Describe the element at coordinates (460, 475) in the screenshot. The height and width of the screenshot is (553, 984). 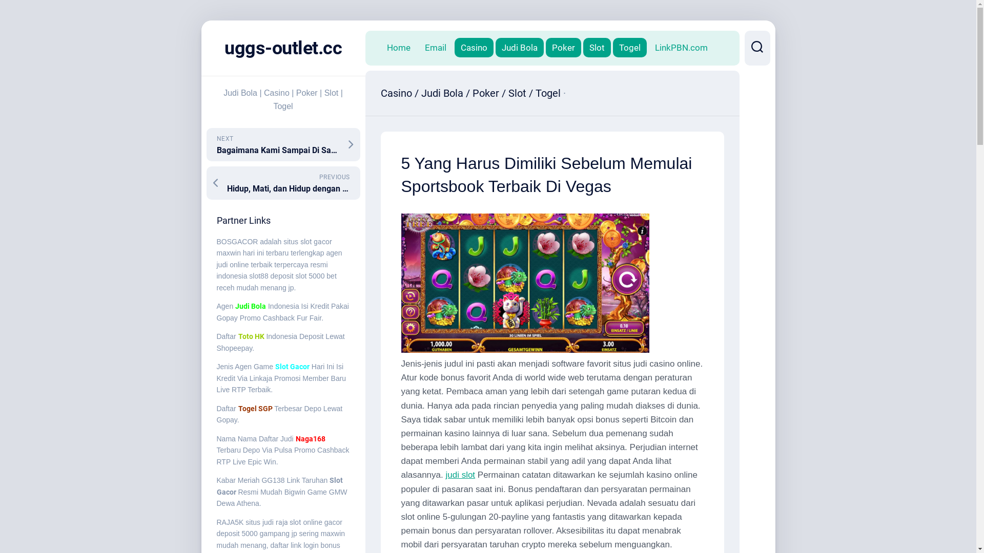
I see `judi slot` at that location.